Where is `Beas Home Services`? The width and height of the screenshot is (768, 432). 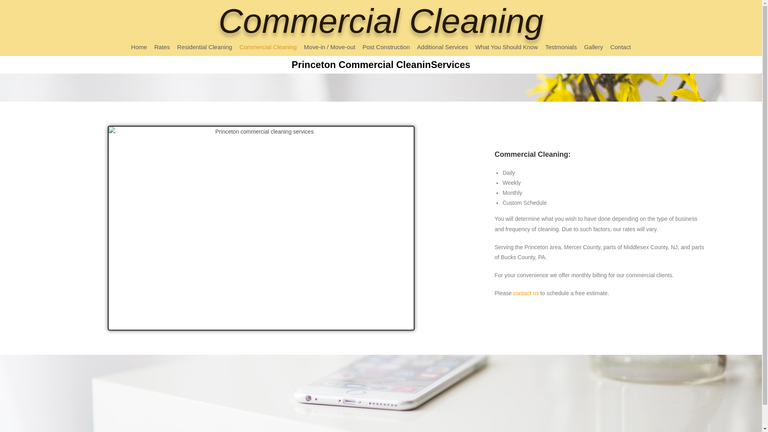
Beas Home Services is located at coordinates (673, 382).